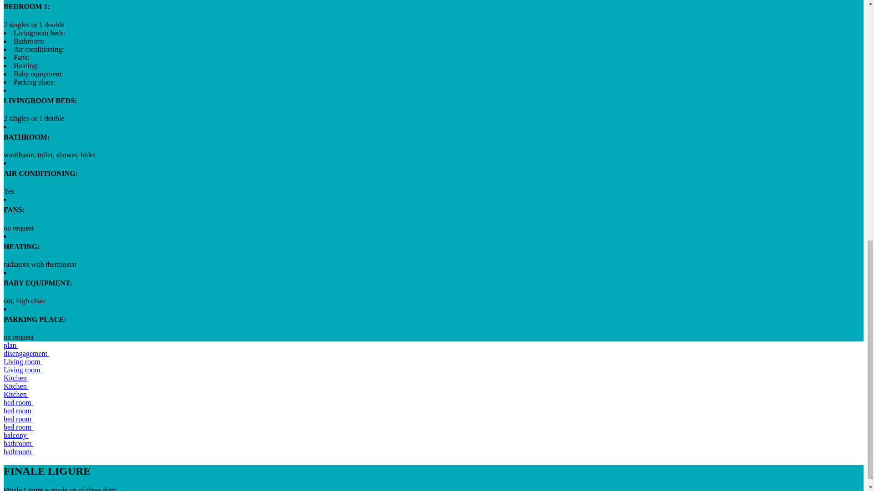 This screenshot has height=491, width=874. What do you see at coordinates (18, 443) in the screenshot?
I see `bathroom` at bounding box center [18, 443].